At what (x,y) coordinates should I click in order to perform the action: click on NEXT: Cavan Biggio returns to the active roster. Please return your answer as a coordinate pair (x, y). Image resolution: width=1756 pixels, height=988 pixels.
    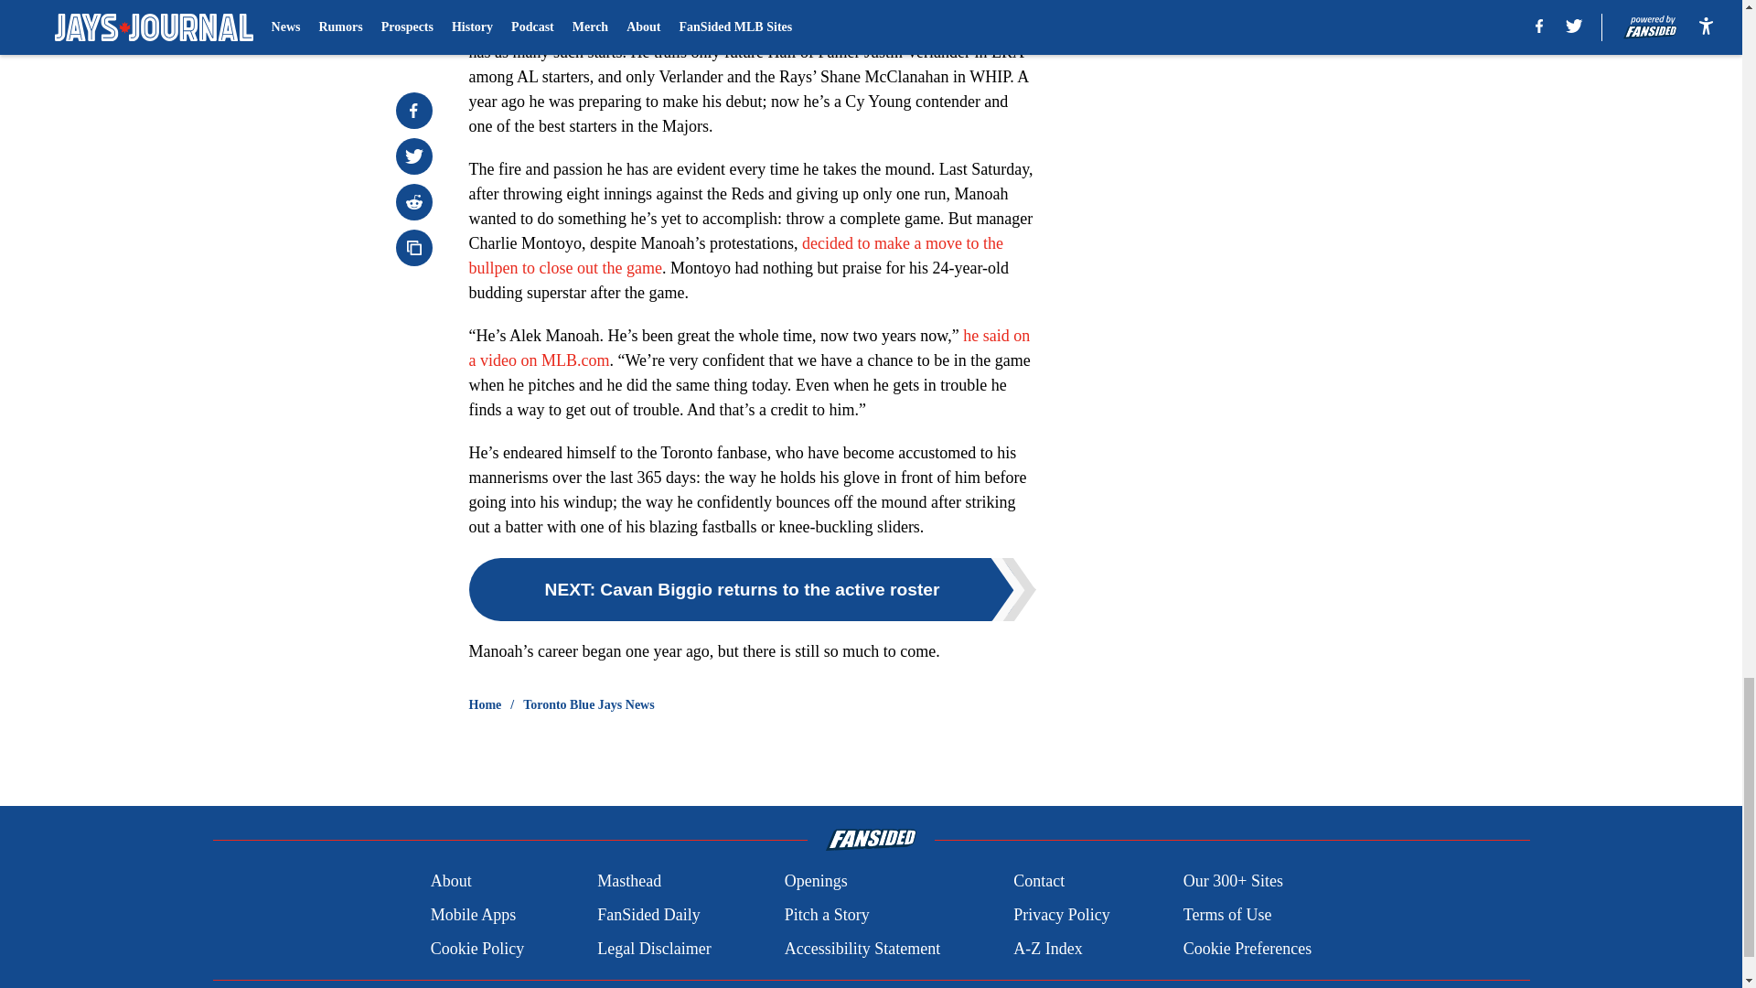
    Looking at the image, I should click on (752, 589).